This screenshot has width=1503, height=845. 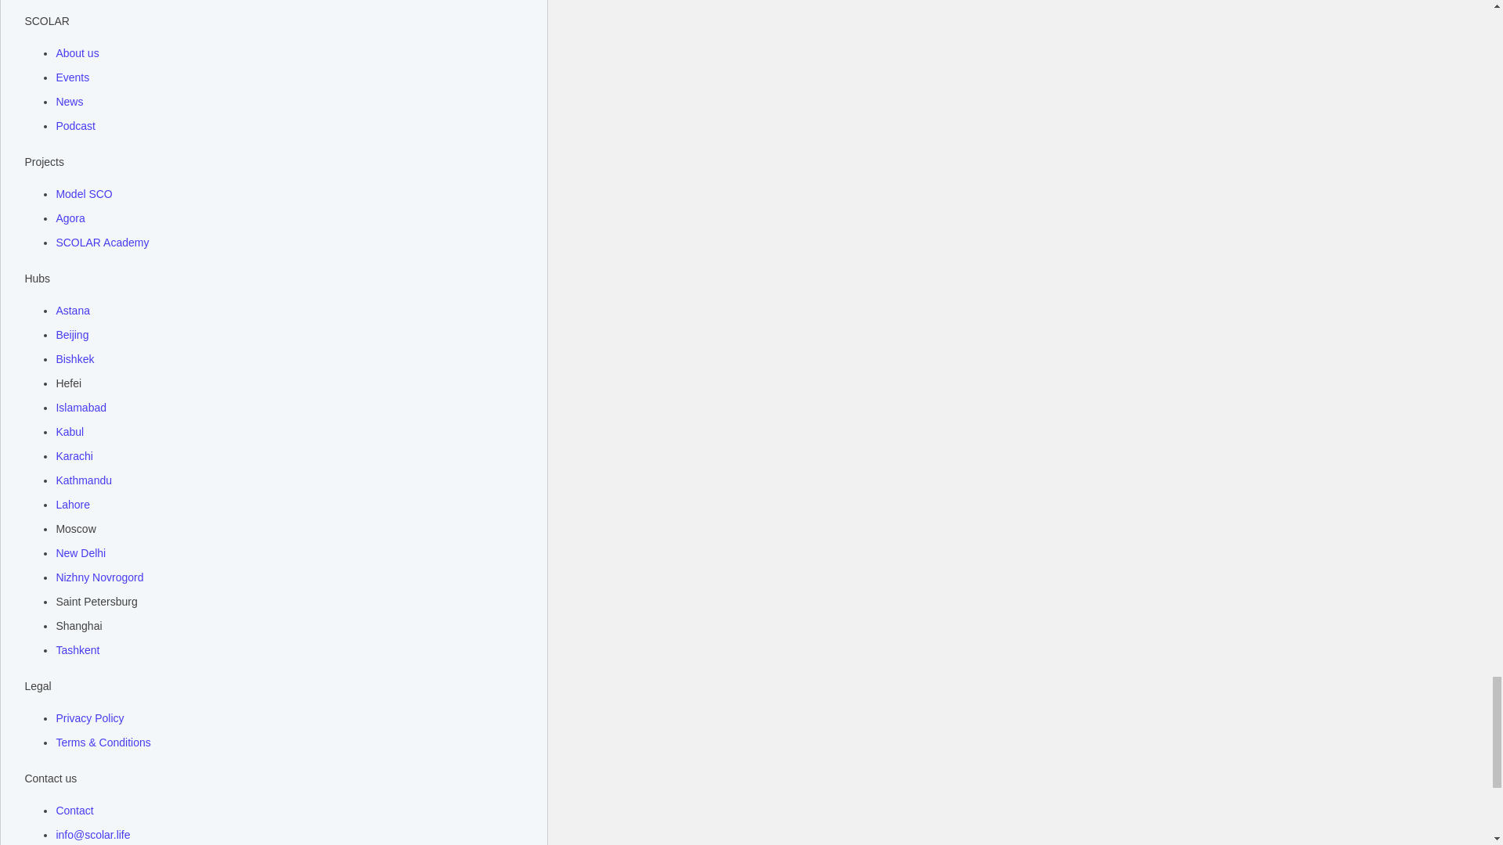 What do you see at coordinates (69, 102) in the screenshot?
I see `News` at bounding box center [69, 102].